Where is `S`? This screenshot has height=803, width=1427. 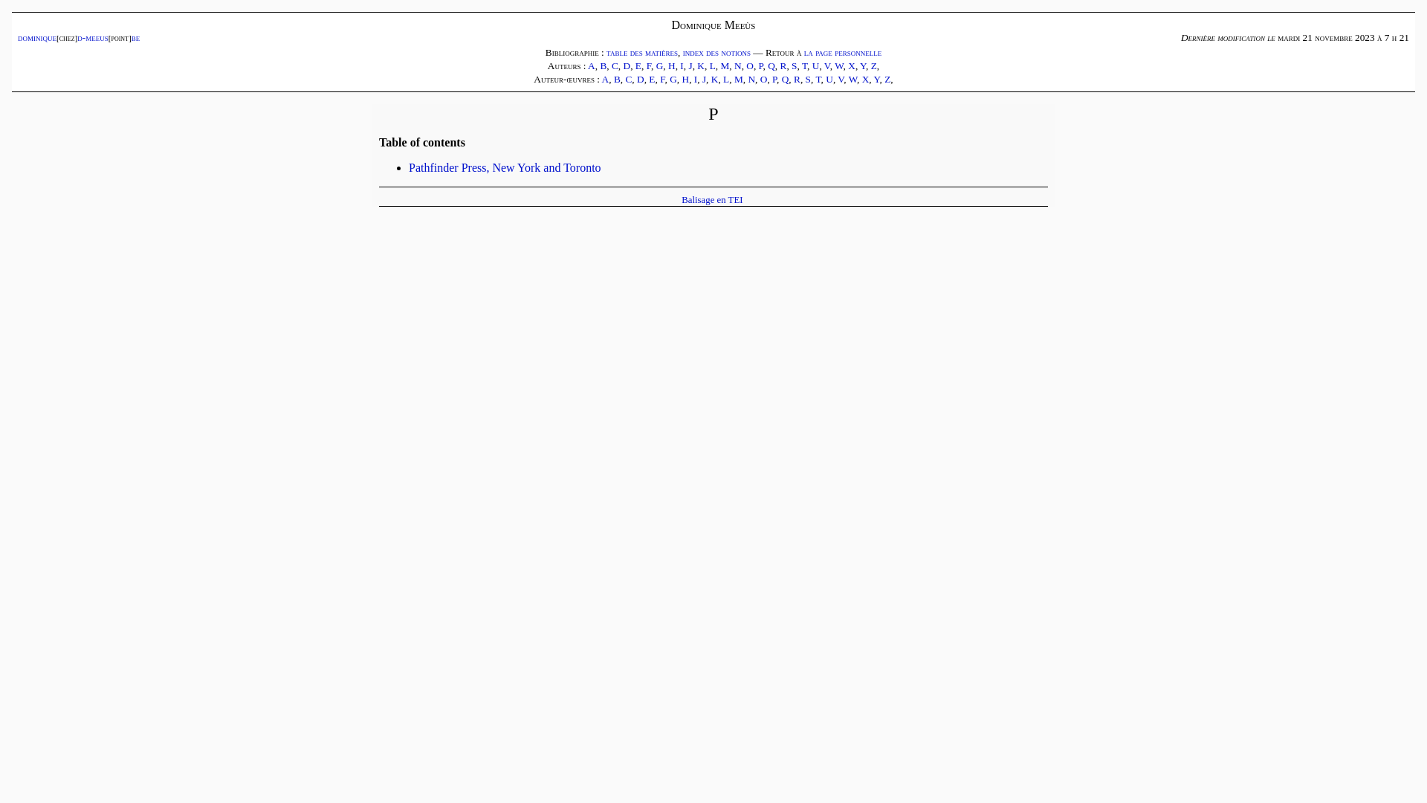 S is located at coordinates (809, 79).